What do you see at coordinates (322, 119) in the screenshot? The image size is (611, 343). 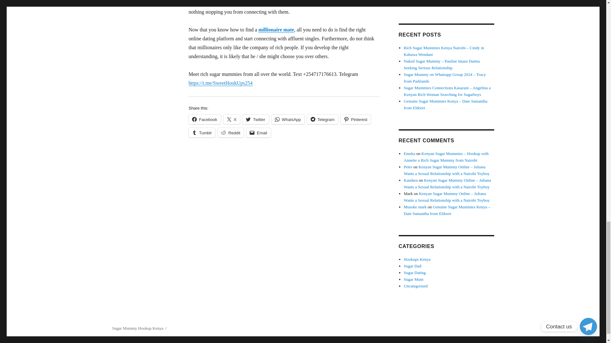 I see `Click to share on Telegram` at bounding box center [322, 119].